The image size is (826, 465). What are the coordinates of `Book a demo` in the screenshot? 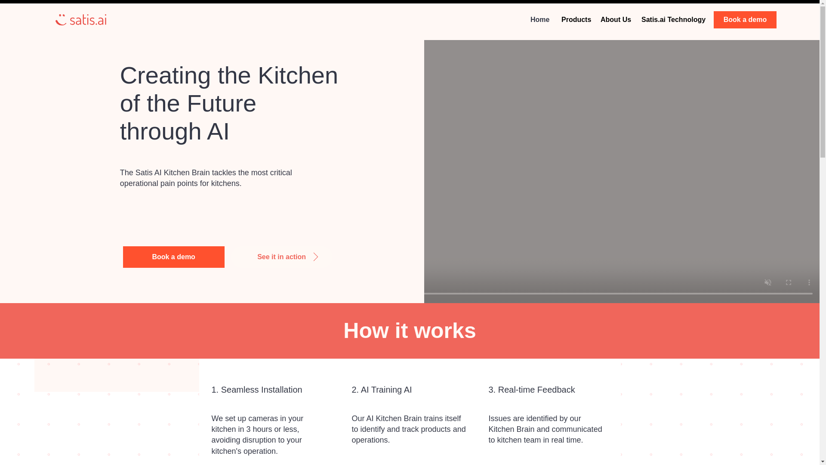 It's located at (174, 257).